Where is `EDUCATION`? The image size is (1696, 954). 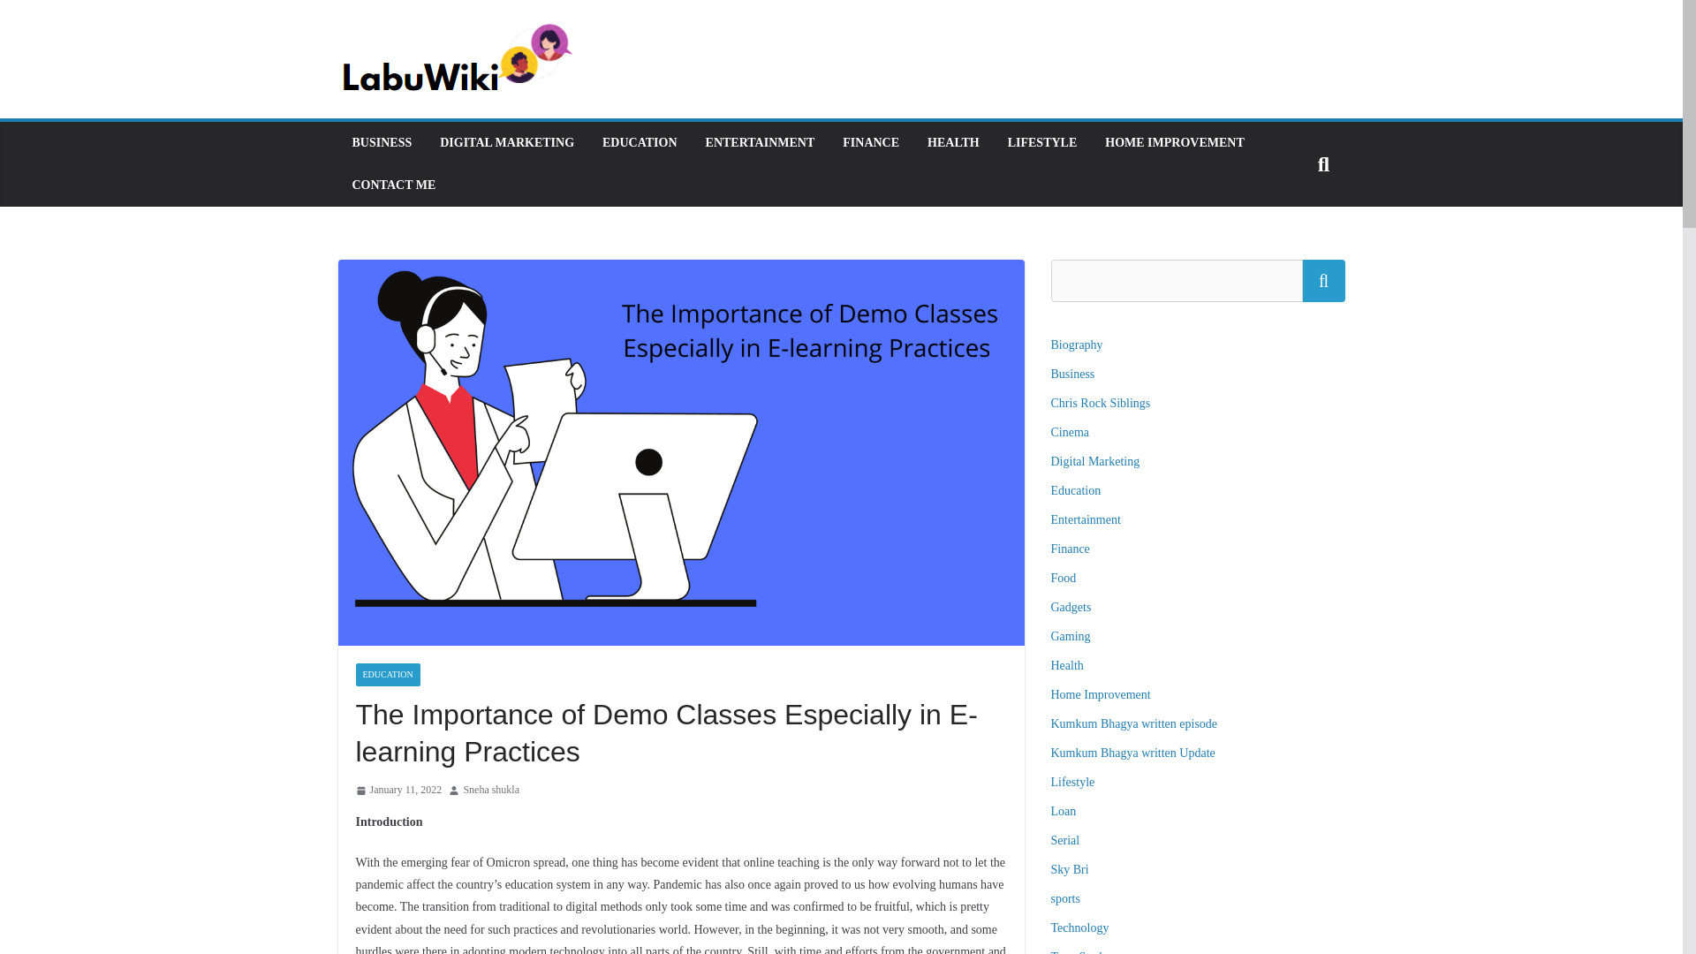
EDUCATION is located at coordinates (387, 674).